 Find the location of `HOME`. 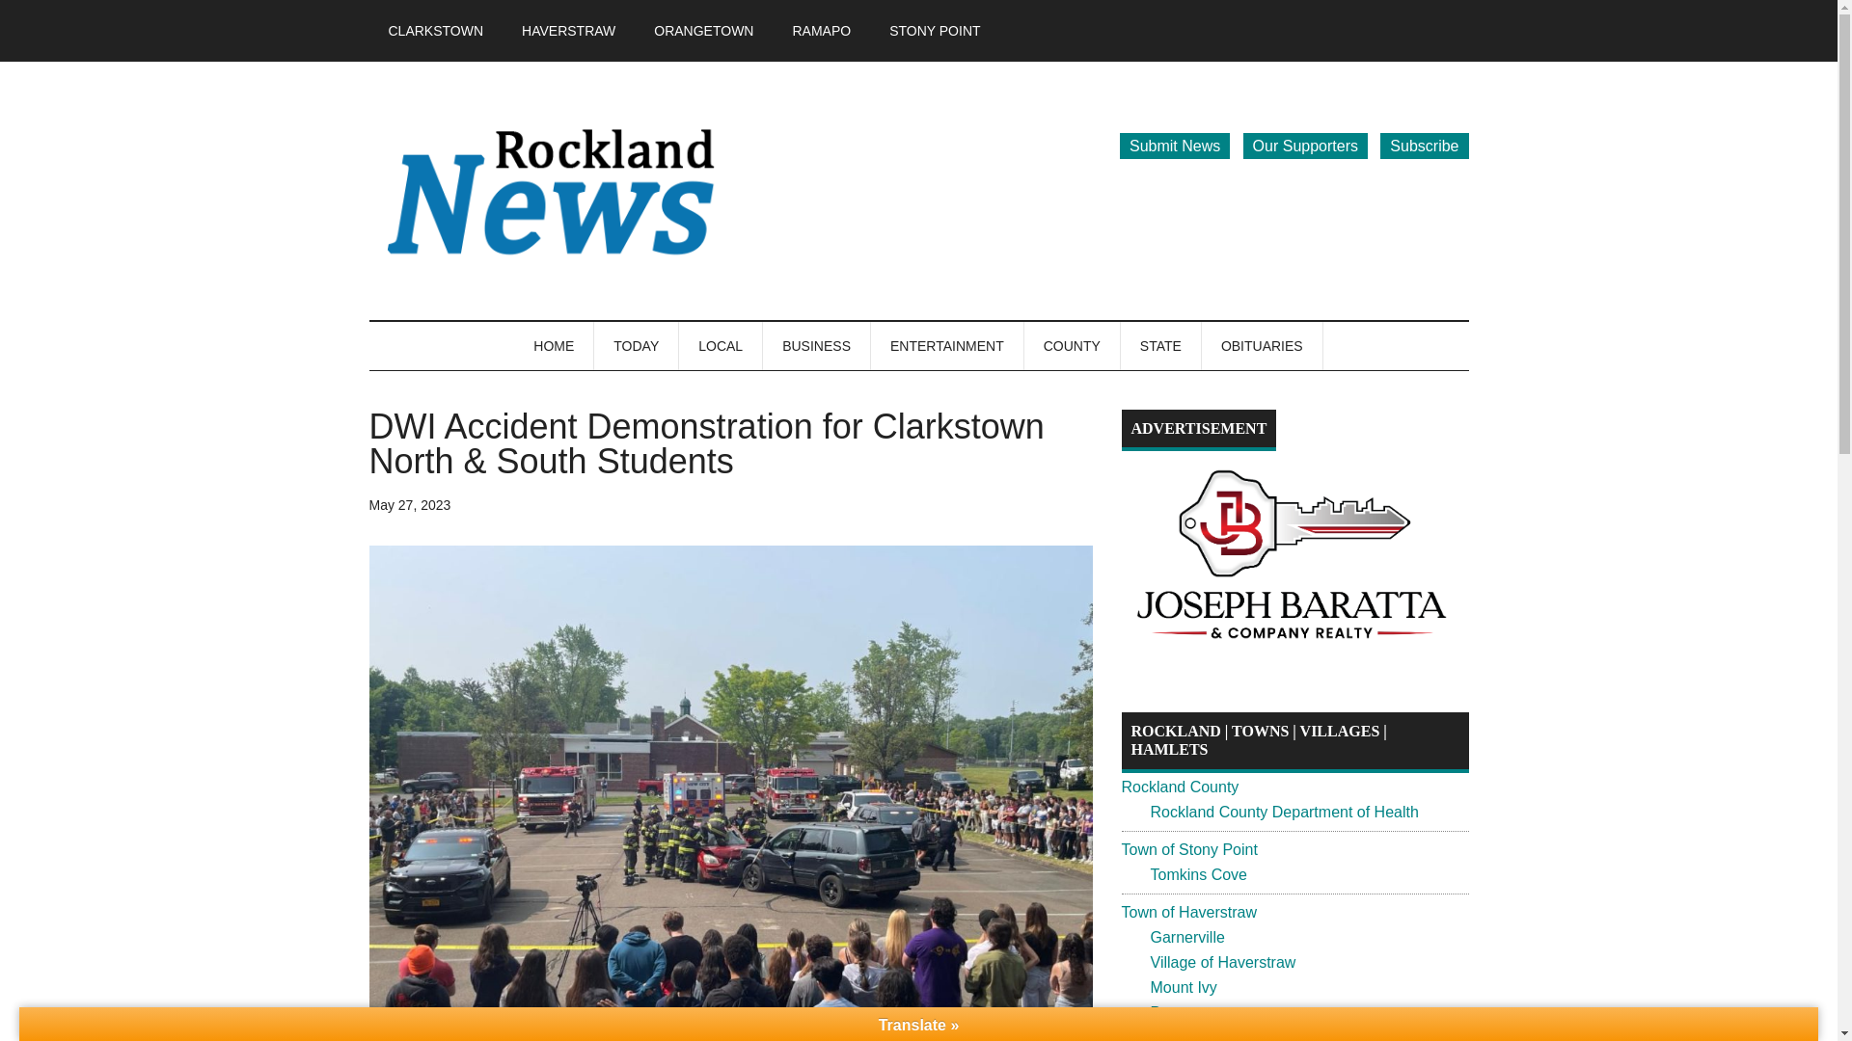

HOME is located at coordinates (554, 345).